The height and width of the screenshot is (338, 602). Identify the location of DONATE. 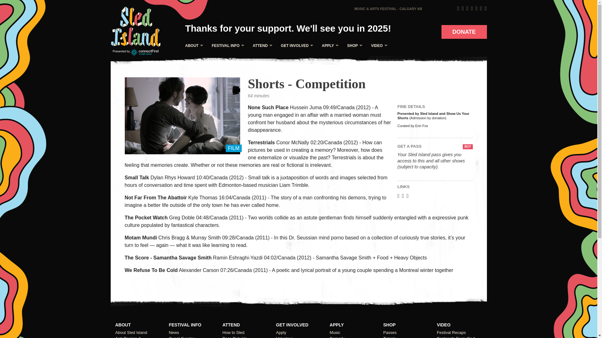
(464, 32).